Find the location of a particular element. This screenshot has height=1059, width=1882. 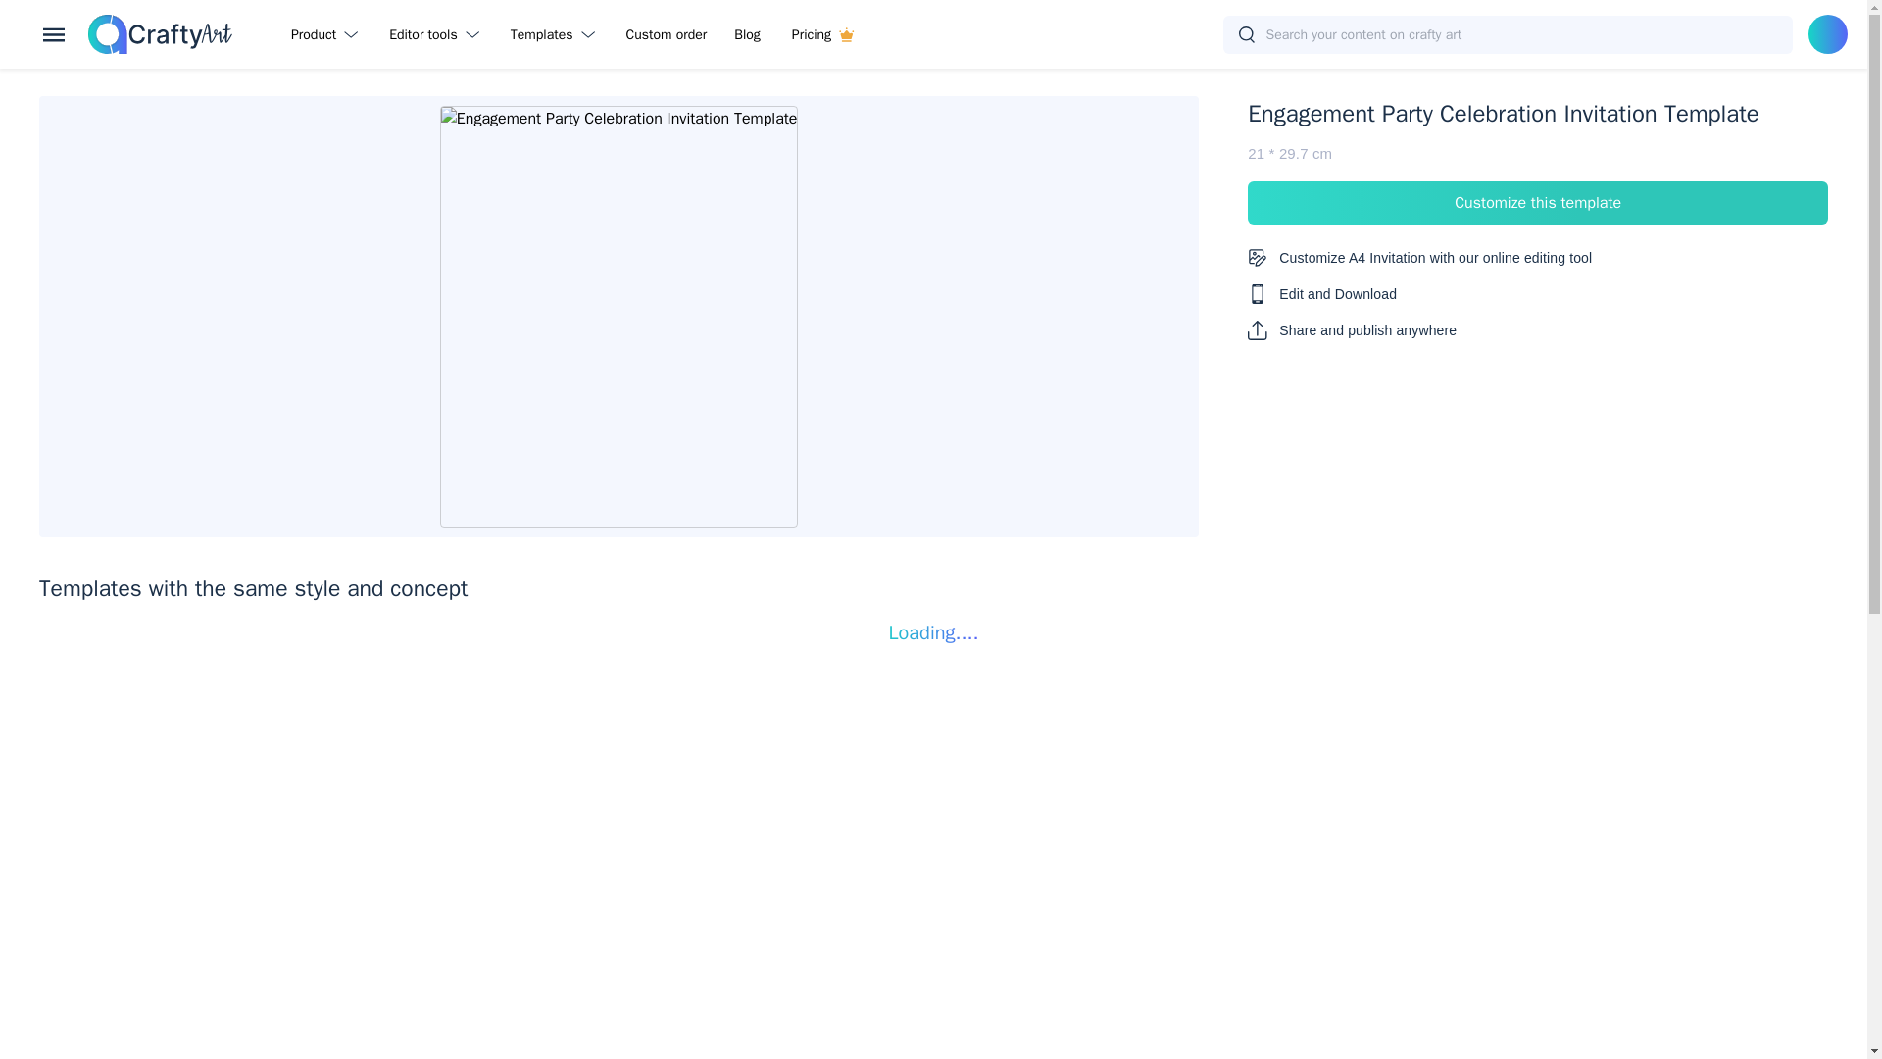

Pricing is located at coordinates (822, 33).